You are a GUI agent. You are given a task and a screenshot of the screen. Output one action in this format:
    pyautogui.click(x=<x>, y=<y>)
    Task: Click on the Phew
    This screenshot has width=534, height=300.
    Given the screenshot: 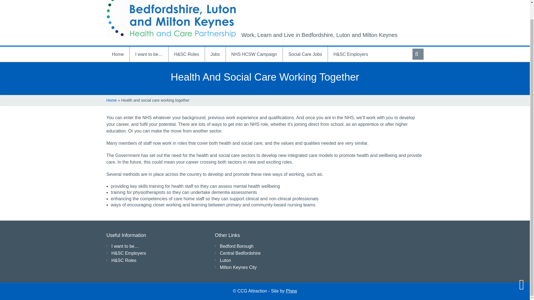 What is the action you would take?
    pyautogui.click(x=291, y=291)
    